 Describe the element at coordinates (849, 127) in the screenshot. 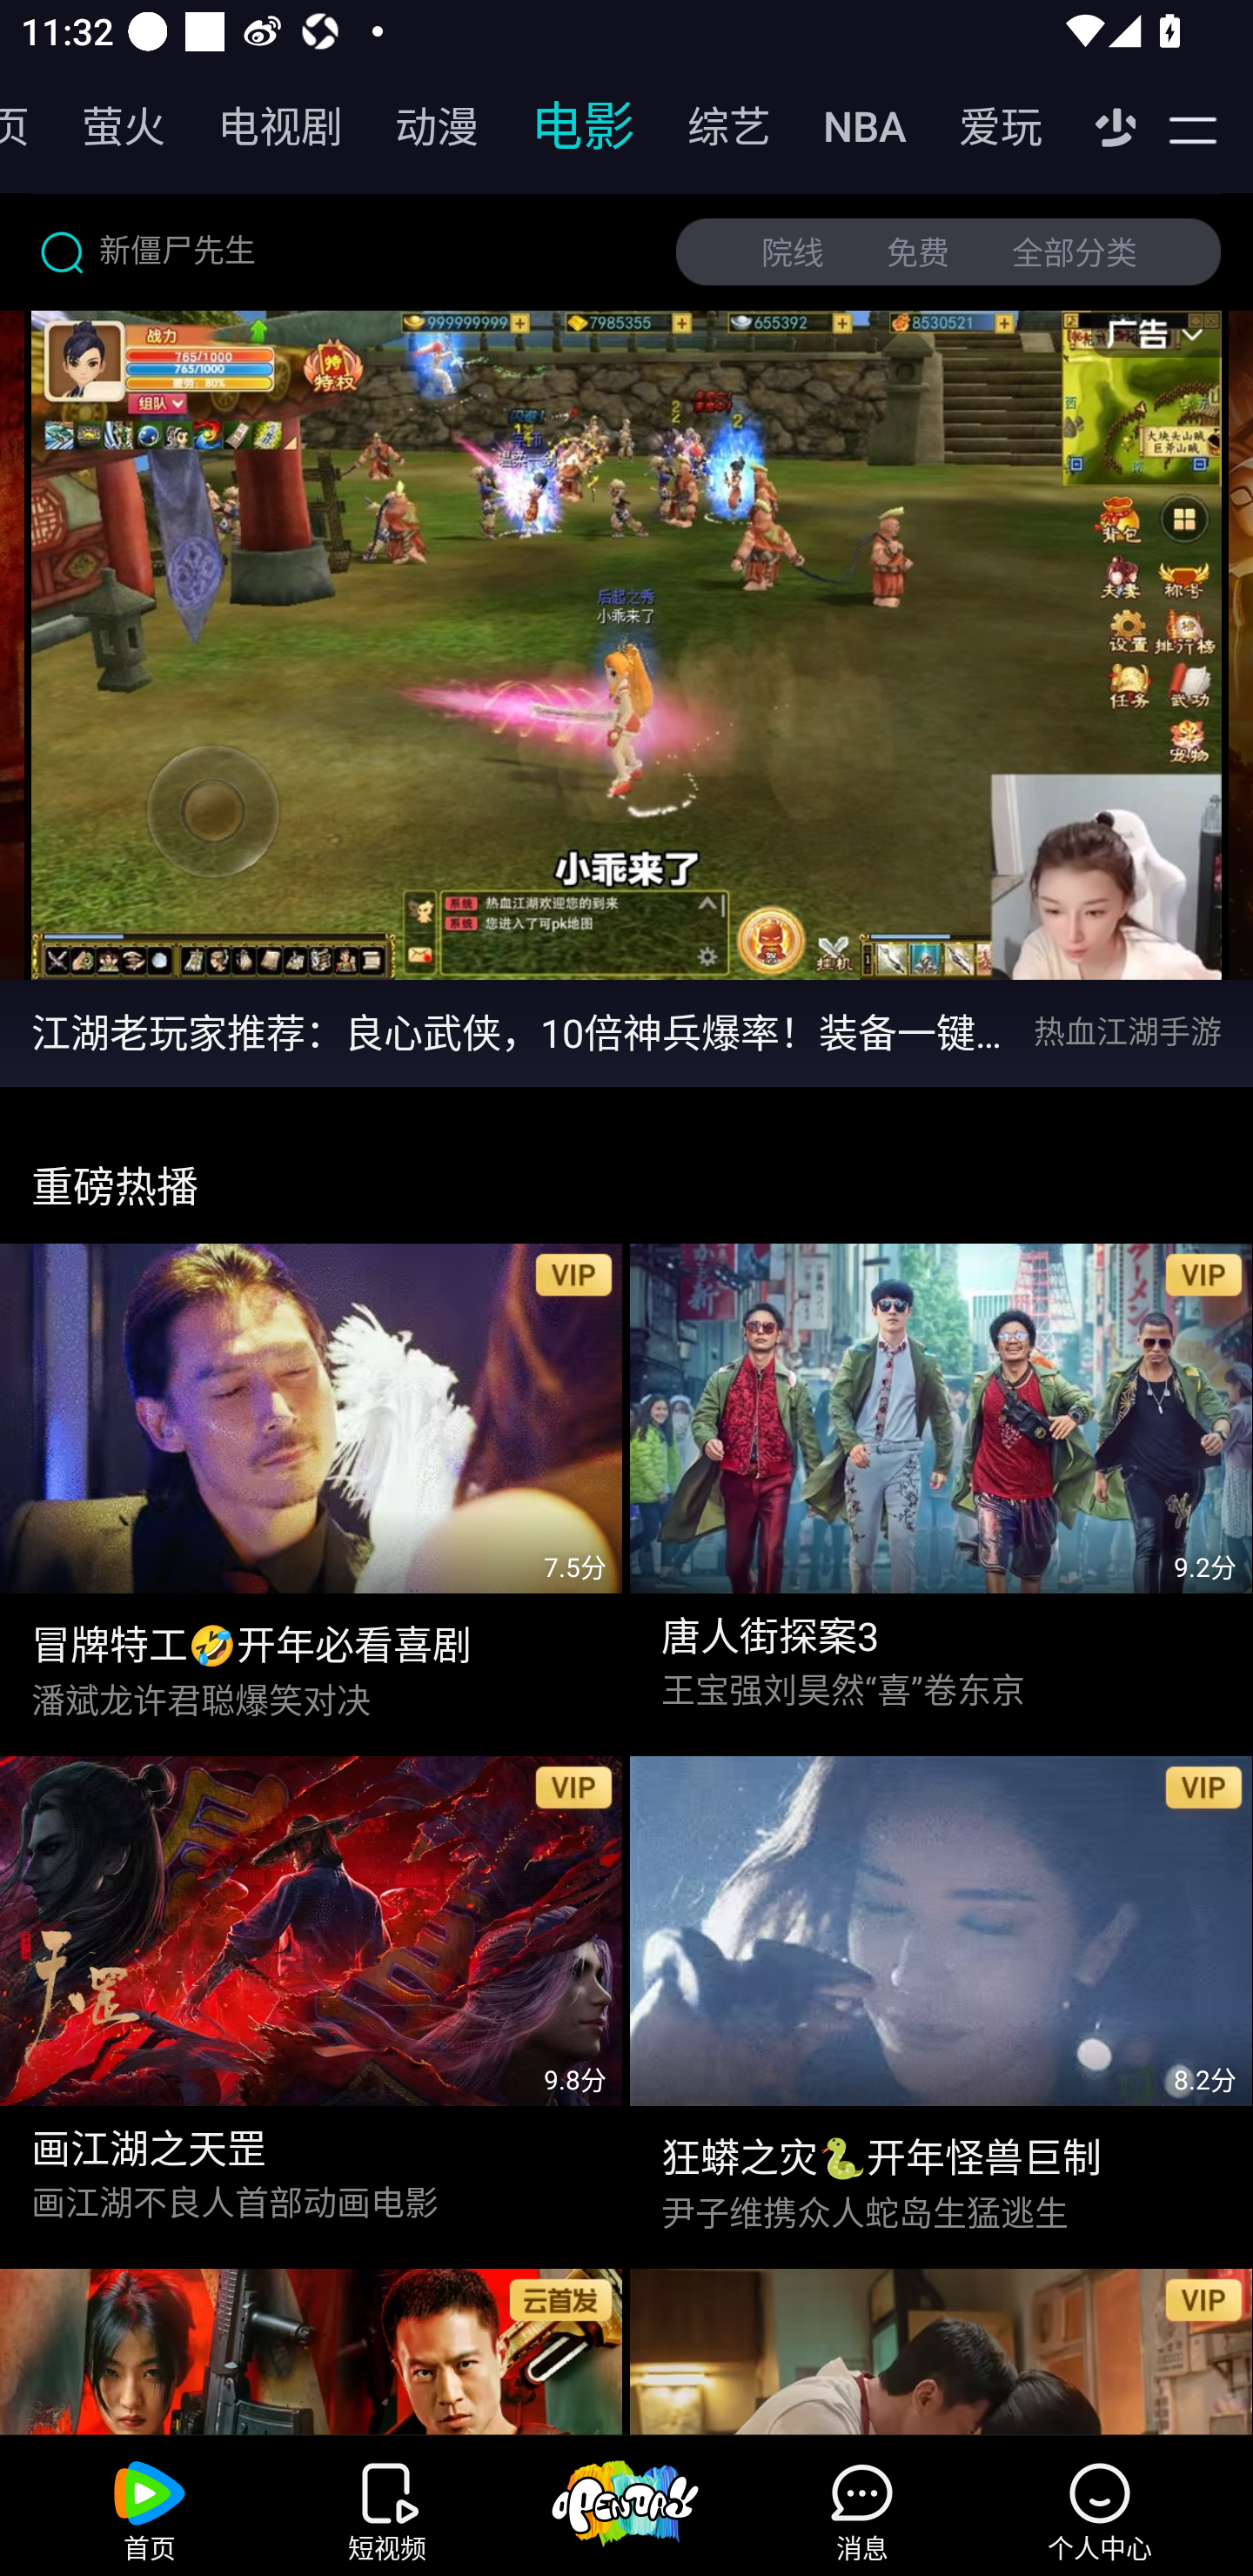

I see `NBA` at that location.